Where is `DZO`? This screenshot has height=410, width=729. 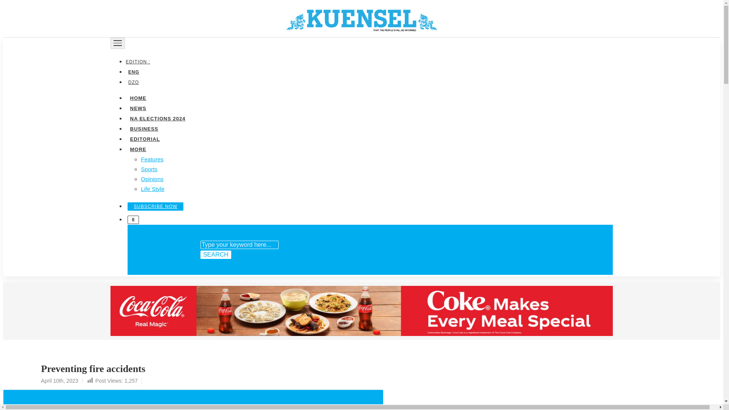
DZO is located at coordinates (133, 82).